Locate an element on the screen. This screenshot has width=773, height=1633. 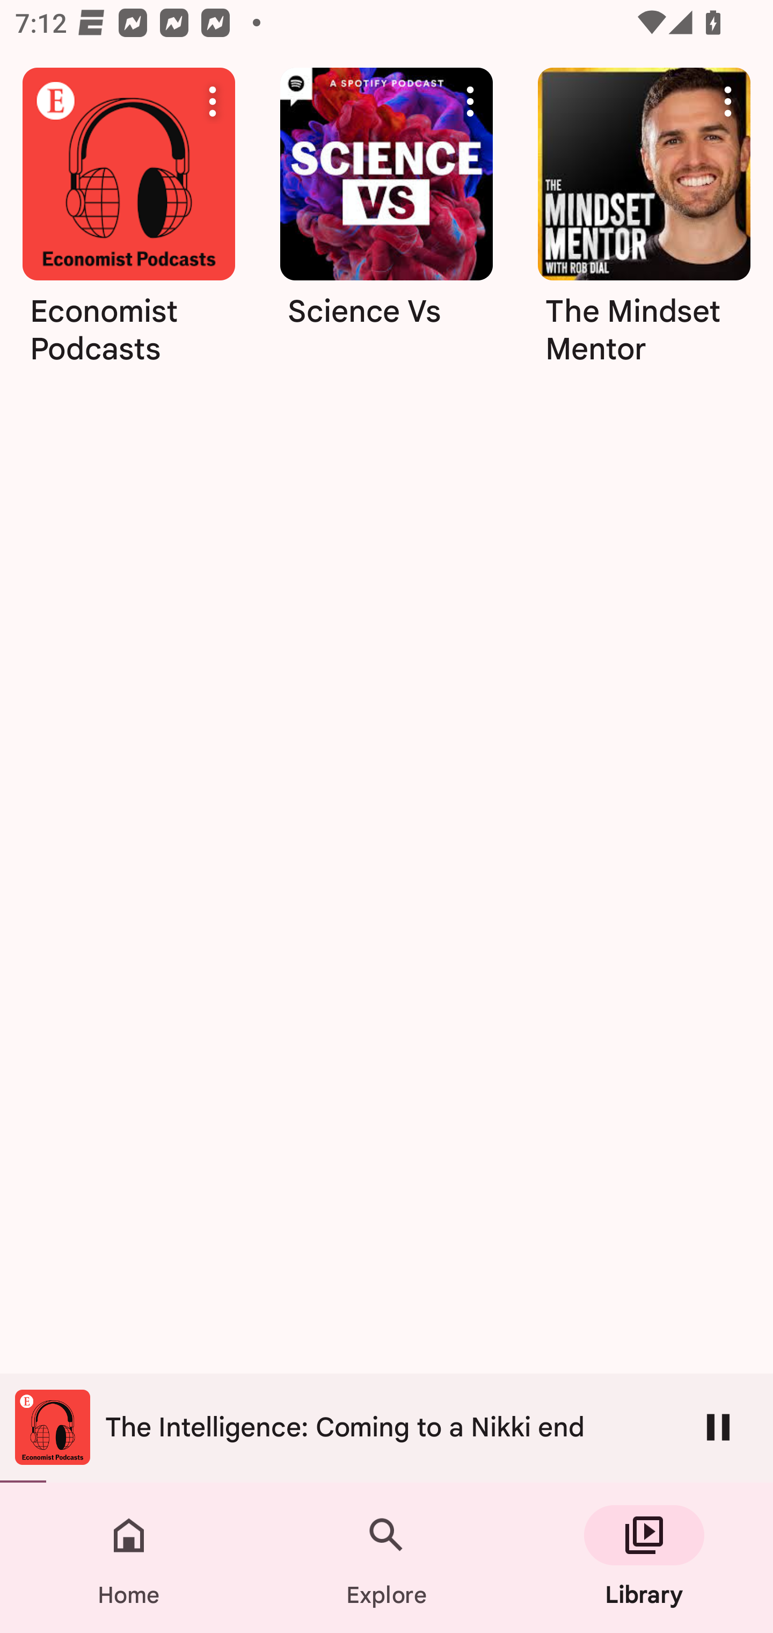
Home is located at coordinates (129, 1558).